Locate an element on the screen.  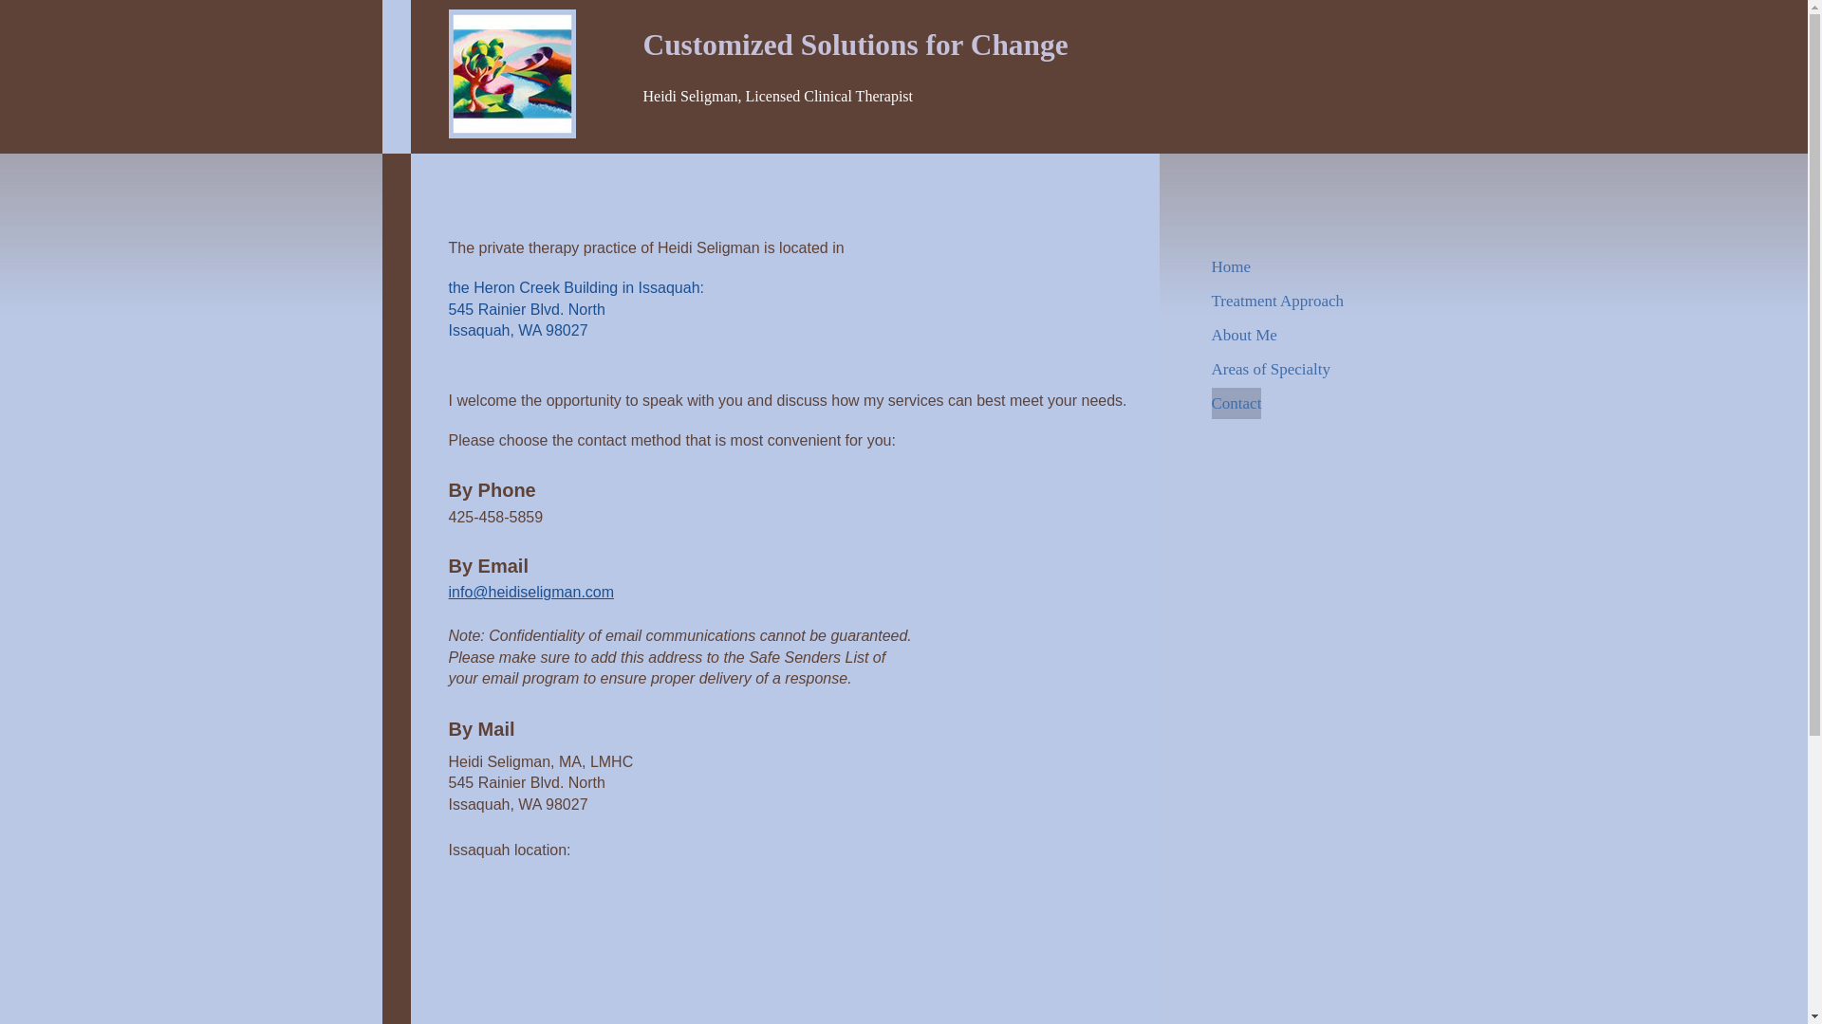
Treatment Approach is located at coordinates (1277, 301).